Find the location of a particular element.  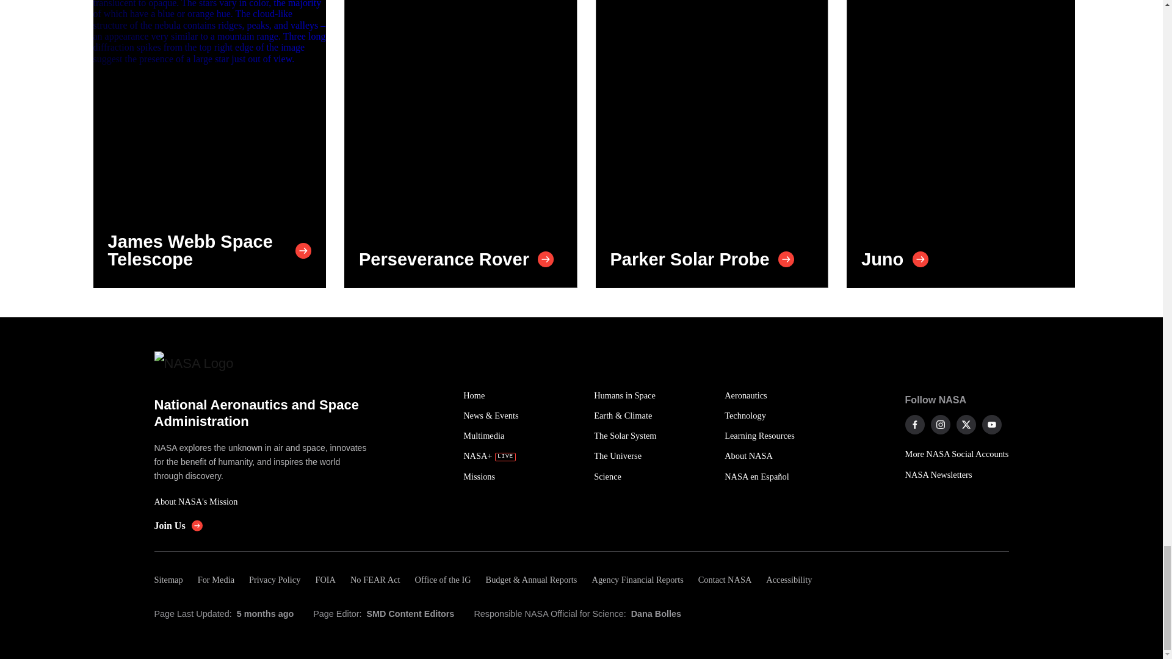

No FEAR Act is located at coordinates (375, 580).